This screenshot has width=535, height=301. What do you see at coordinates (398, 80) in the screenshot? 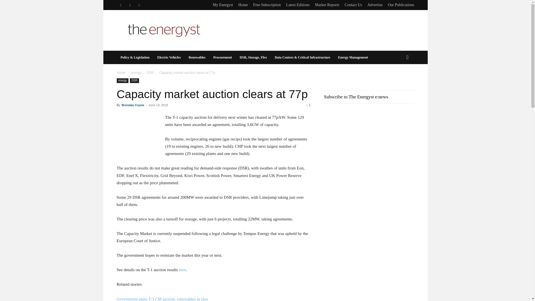
I see `Search` at bounding box center [398, 80].